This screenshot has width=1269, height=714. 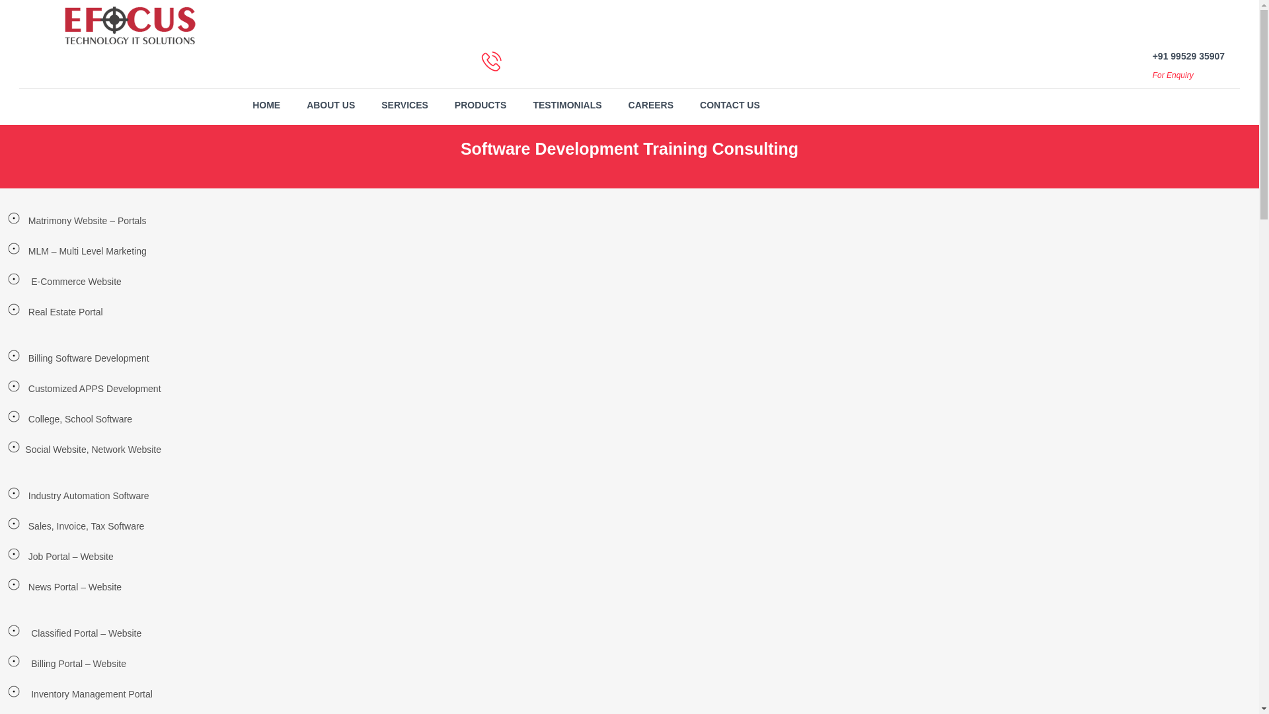 What do you see at coordinates (650, 106) in the screenshot?
I see `CAREERS` at bounding box center [650, 106].